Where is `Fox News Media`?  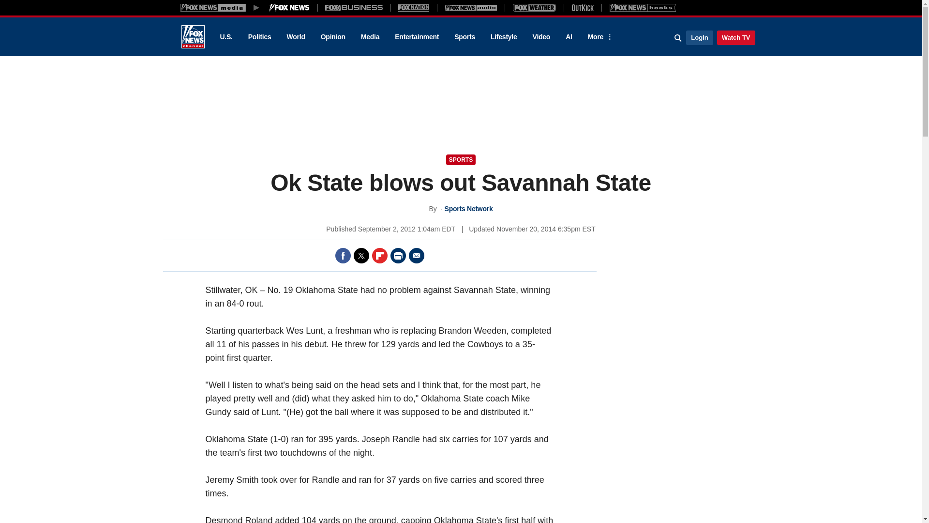 Fox News Media is located at coordinates (289, 7).